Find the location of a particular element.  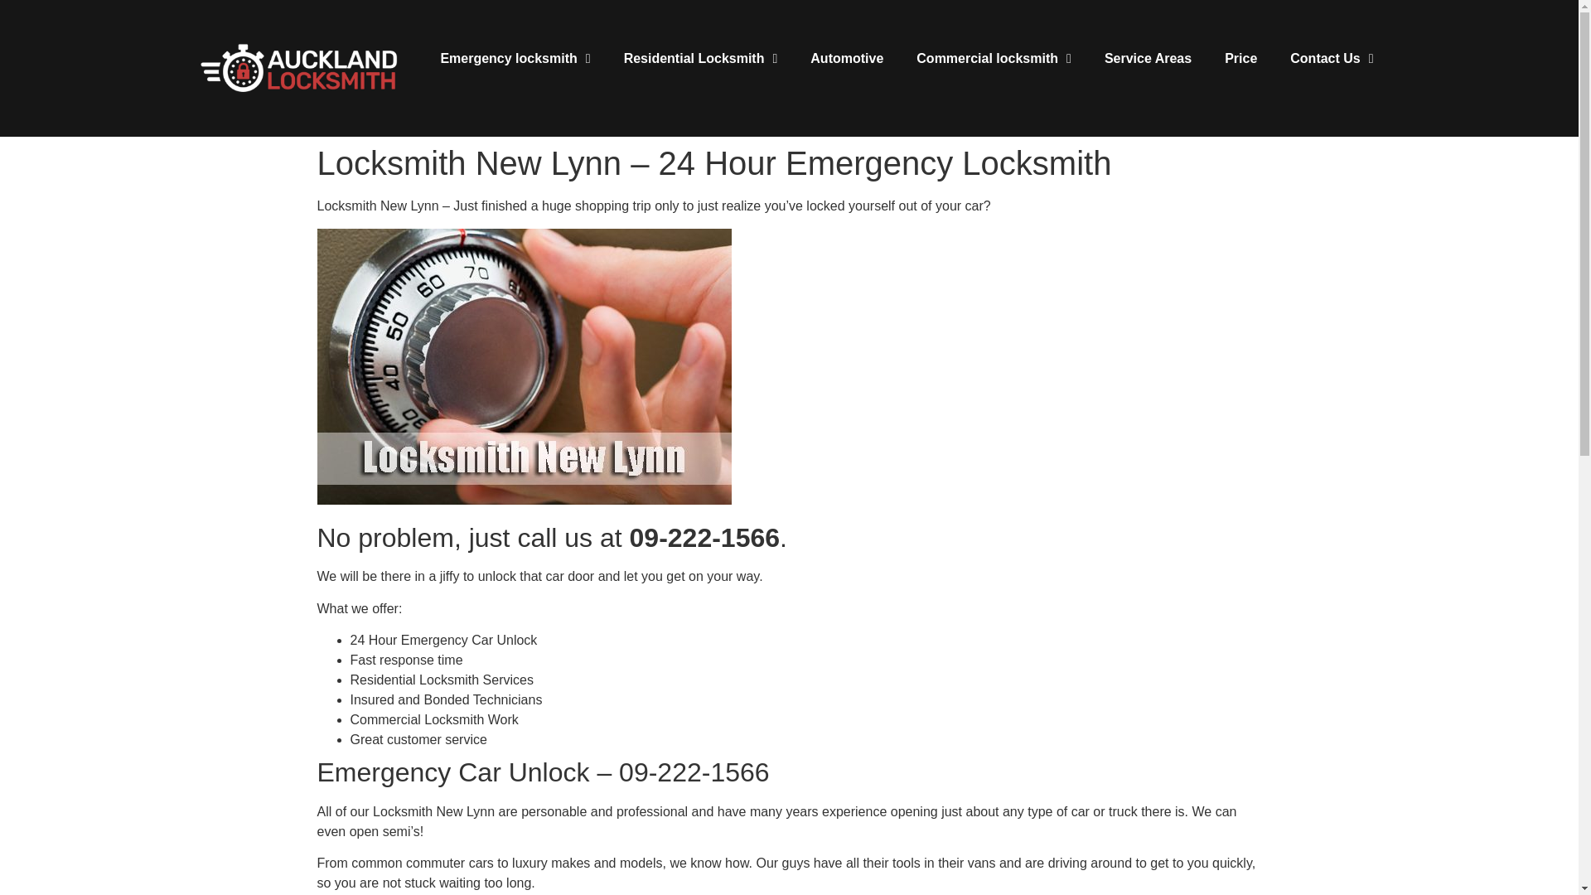

Price is located at coordinates (1240, 58).